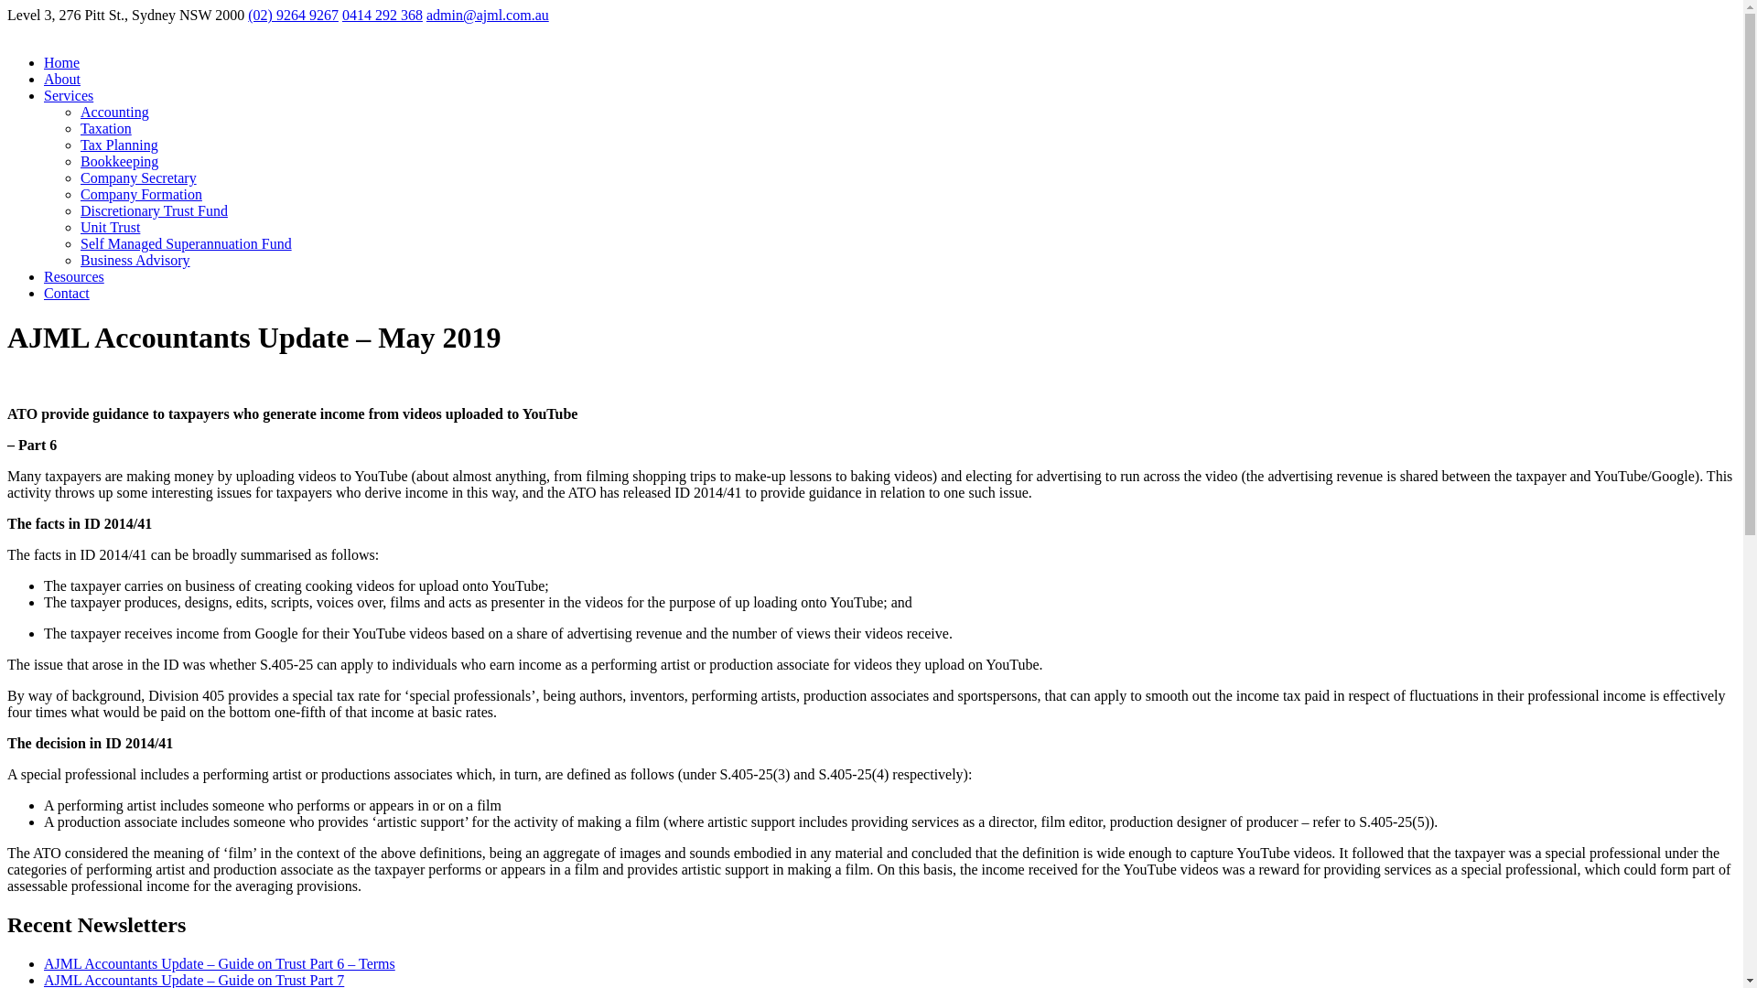 The image size is (1757, 988). Describe the element at coordinates (106, 128) in the screenshot. I see `Taxation` at that location.